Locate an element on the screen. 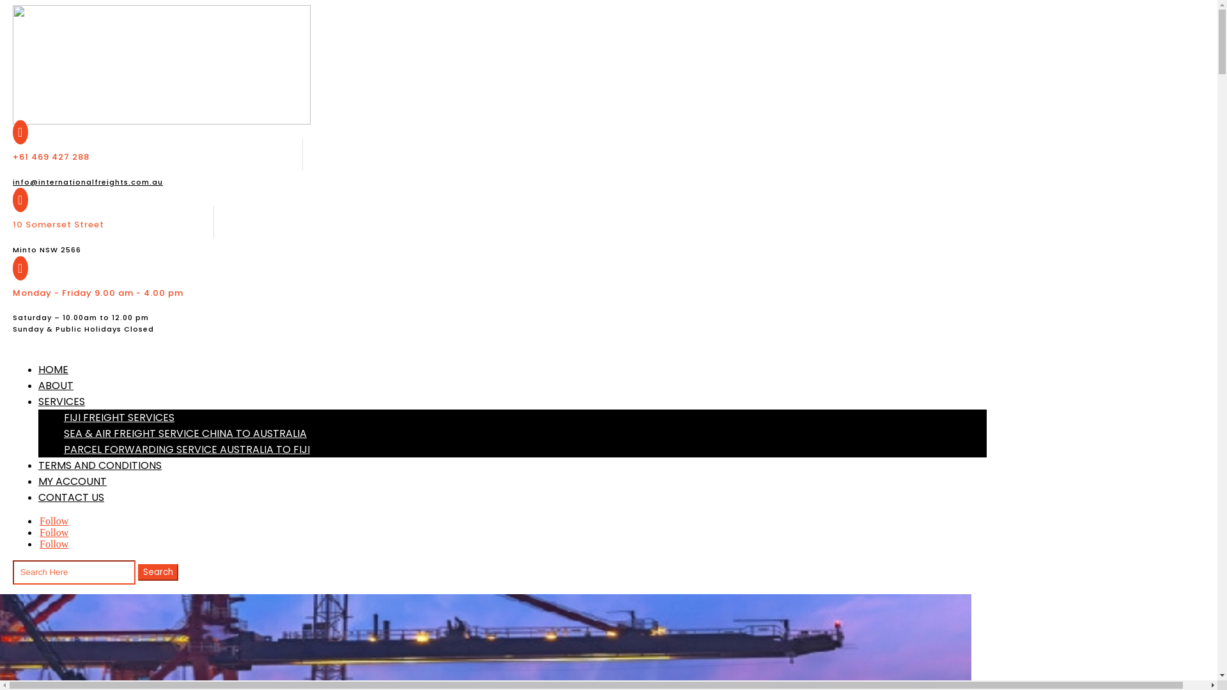 The image size is (1227, 690). TERMS AND CONDITIONS is located at coordinates (100, 465).